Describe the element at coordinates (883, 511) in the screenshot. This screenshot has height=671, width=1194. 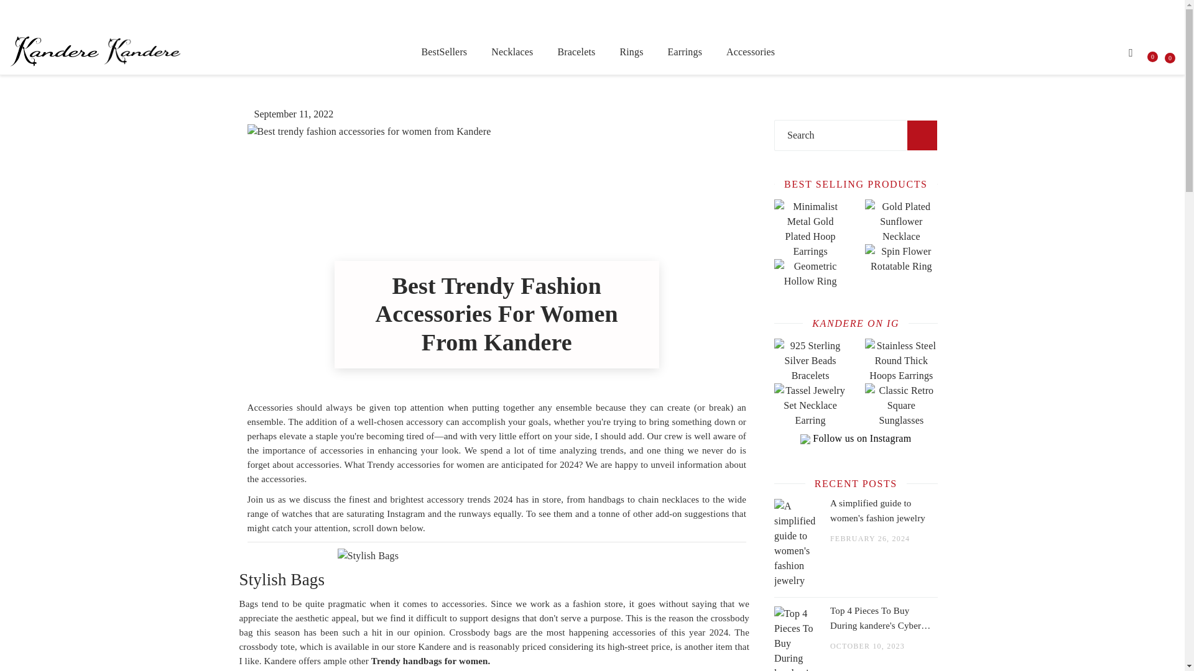
I see `A simplified guide to women's fashion jewelry` at that location.